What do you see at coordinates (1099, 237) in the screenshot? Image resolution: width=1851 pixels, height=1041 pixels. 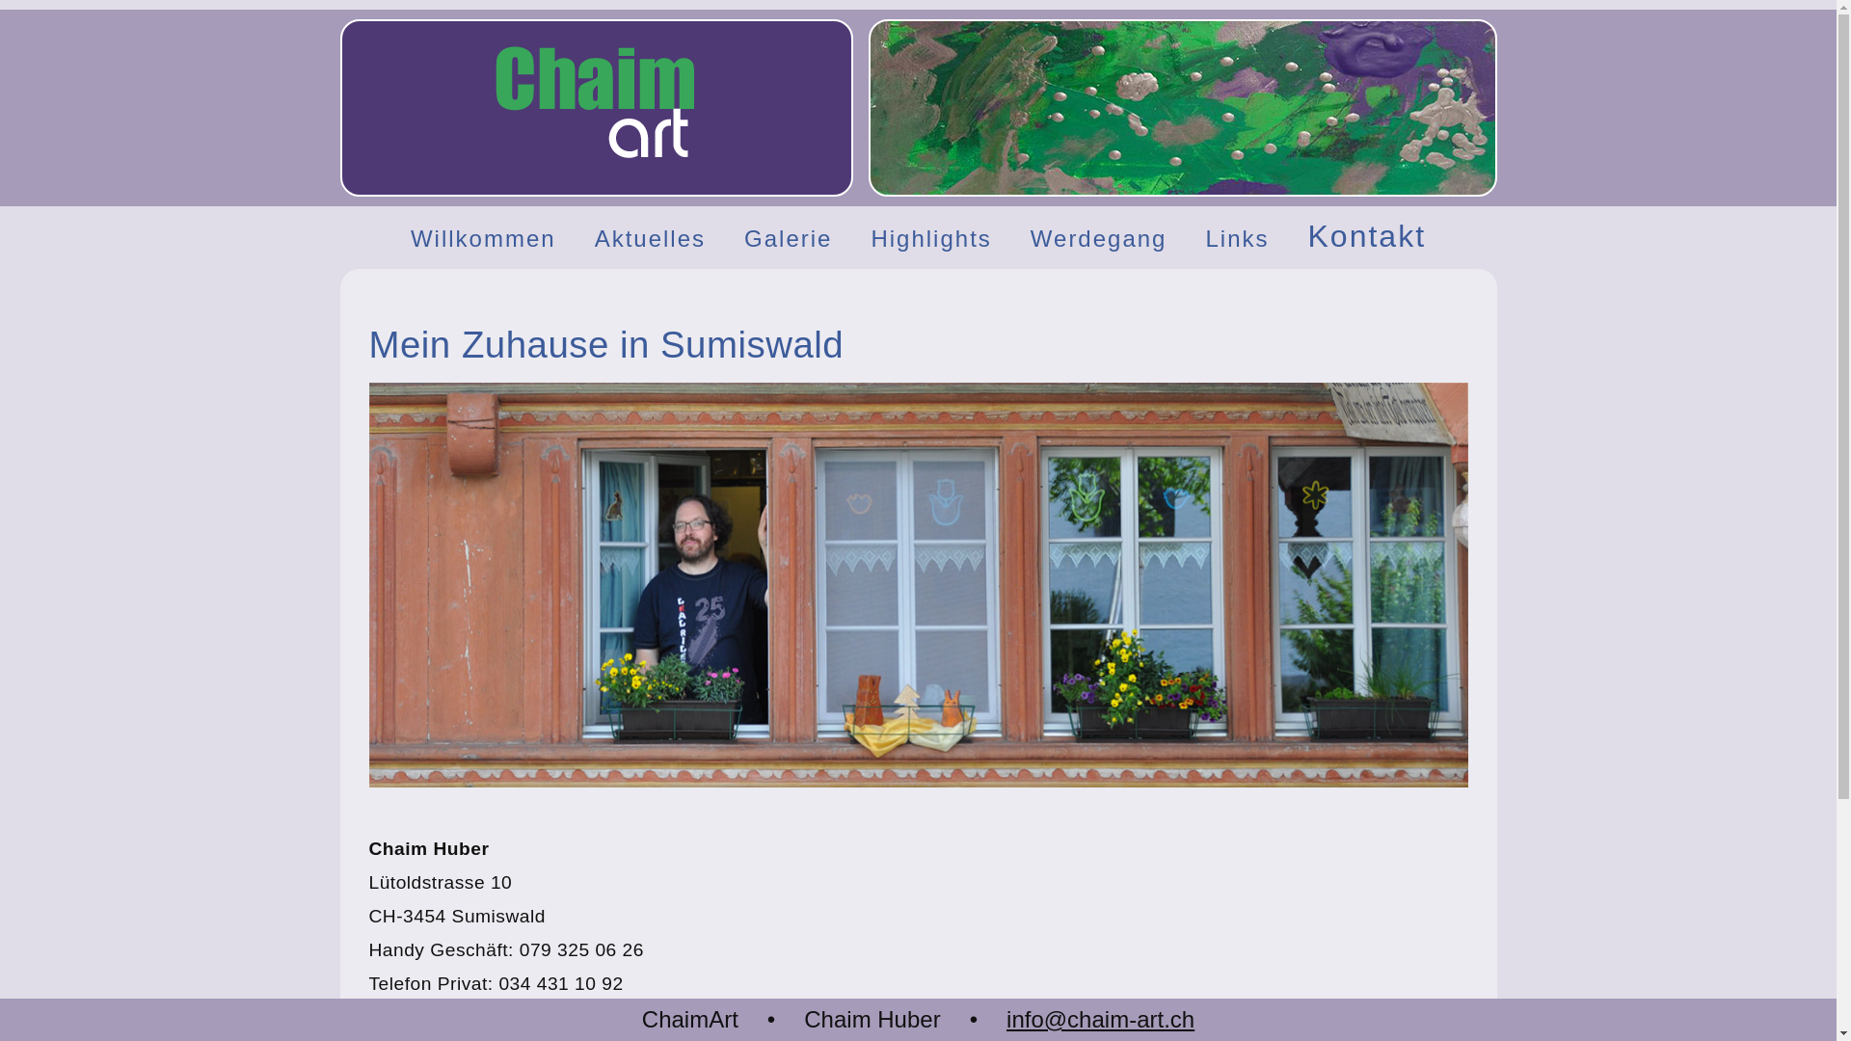 I see `Werdegang` at bounding box center [1099, 237].